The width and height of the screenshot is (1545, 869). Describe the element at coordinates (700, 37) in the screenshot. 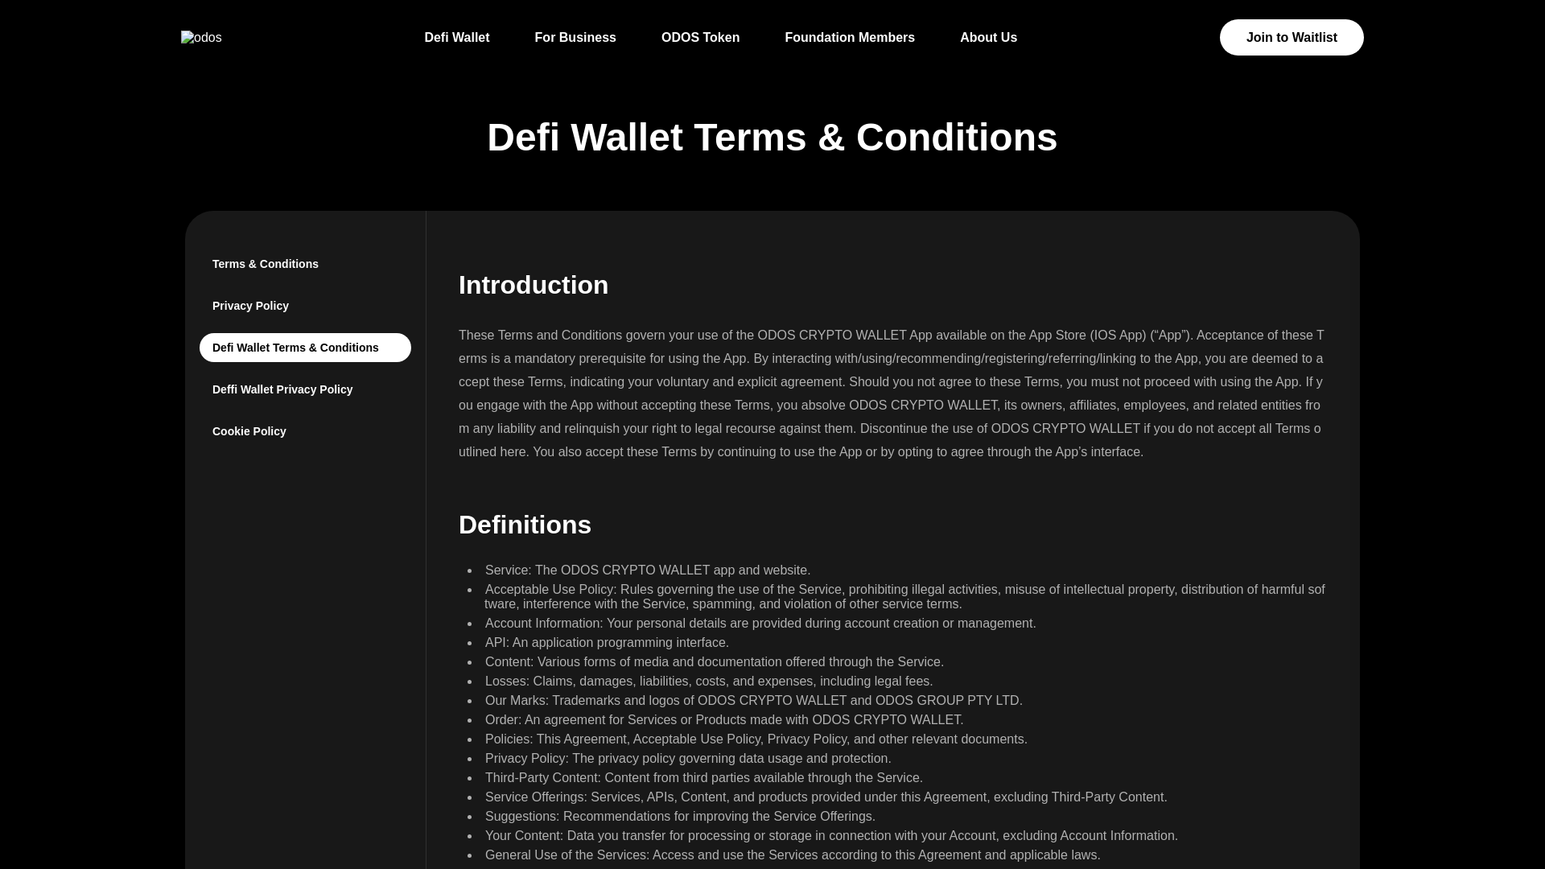

I see `ODOS Token` at that location.